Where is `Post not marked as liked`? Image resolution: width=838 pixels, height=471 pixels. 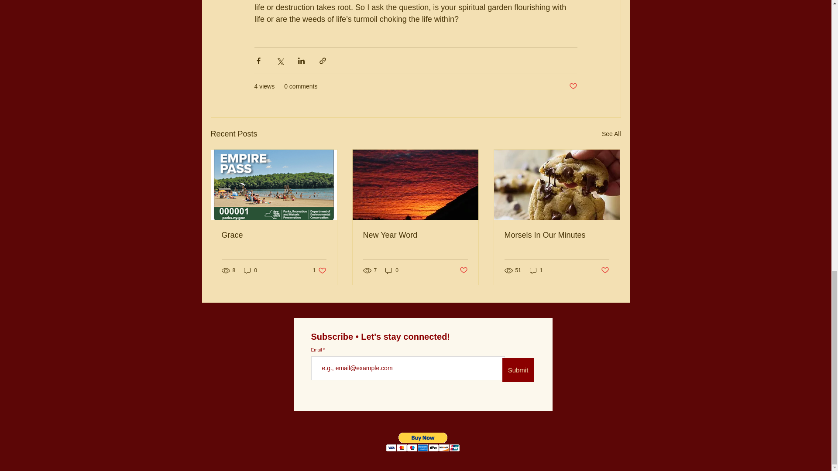 Post not marked as liked is located at coordinates (573, 86).